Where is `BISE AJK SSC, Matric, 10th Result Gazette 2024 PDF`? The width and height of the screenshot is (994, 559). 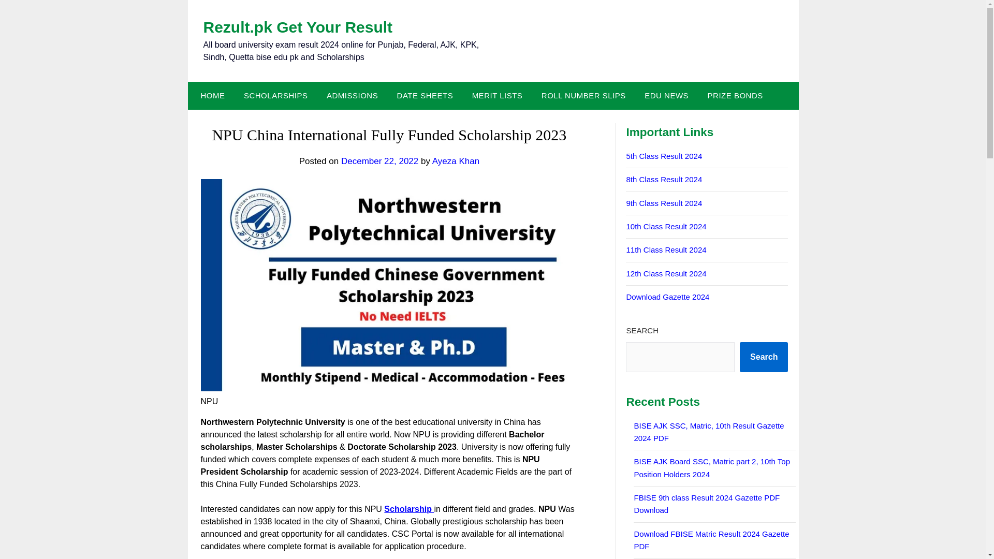 BISE AJK SSC, Matric, 10th Result Gazette 2024 PDF is located at coordinates (709, 432).